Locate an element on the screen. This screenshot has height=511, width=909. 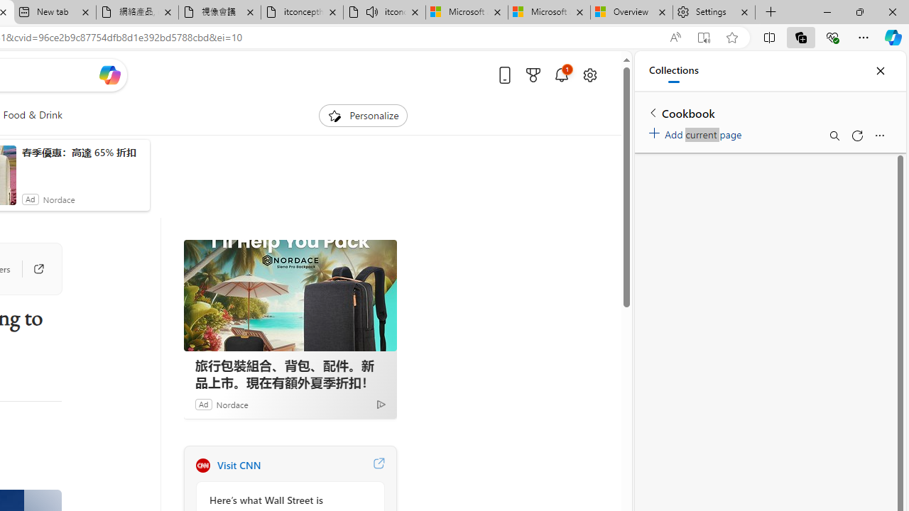
Go to publisher's site is located at coordinates (31, 268).